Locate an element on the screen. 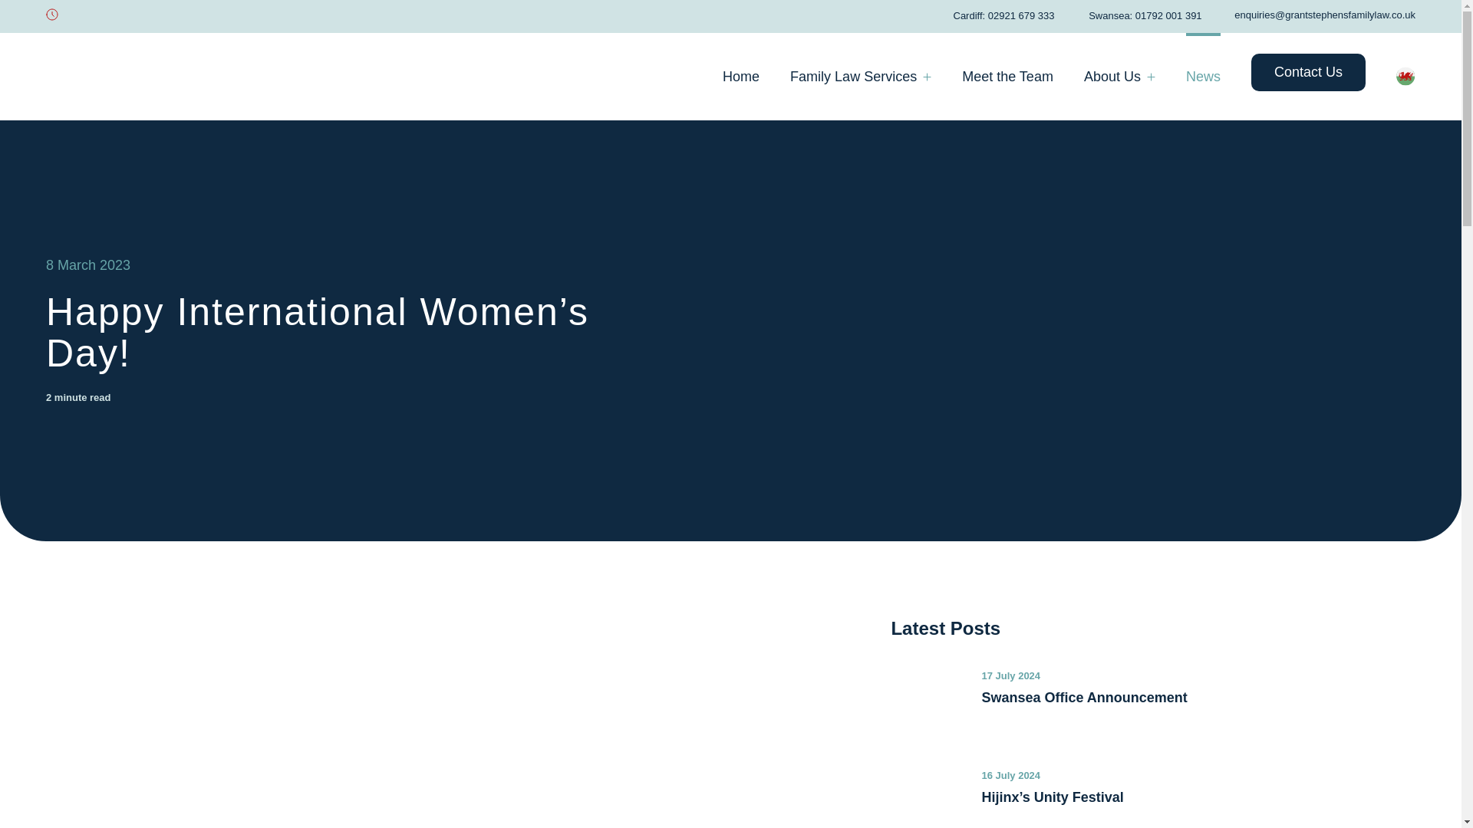 The height and width of the screenshot is (828, 1473). Clock Icon is located at coordinates (51, 13).